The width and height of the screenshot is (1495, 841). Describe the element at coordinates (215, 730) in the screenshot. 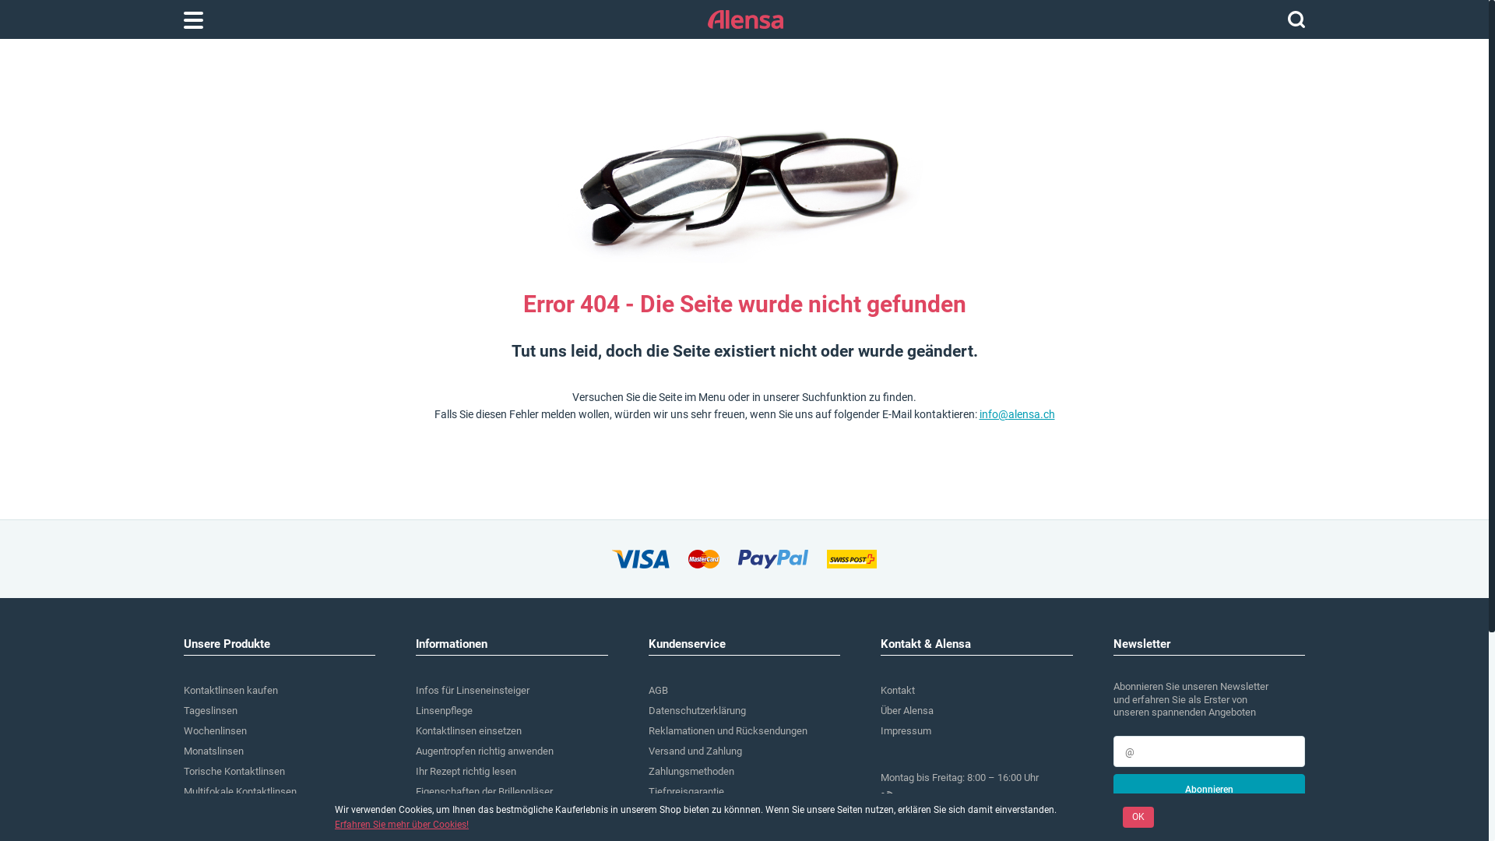

I see `Wochenlinsen` at that location.